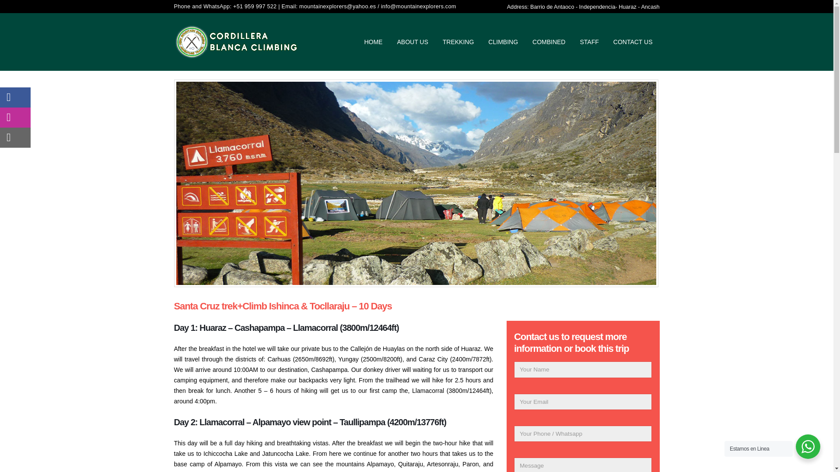  I want to click on HOME, so click(373, 42).